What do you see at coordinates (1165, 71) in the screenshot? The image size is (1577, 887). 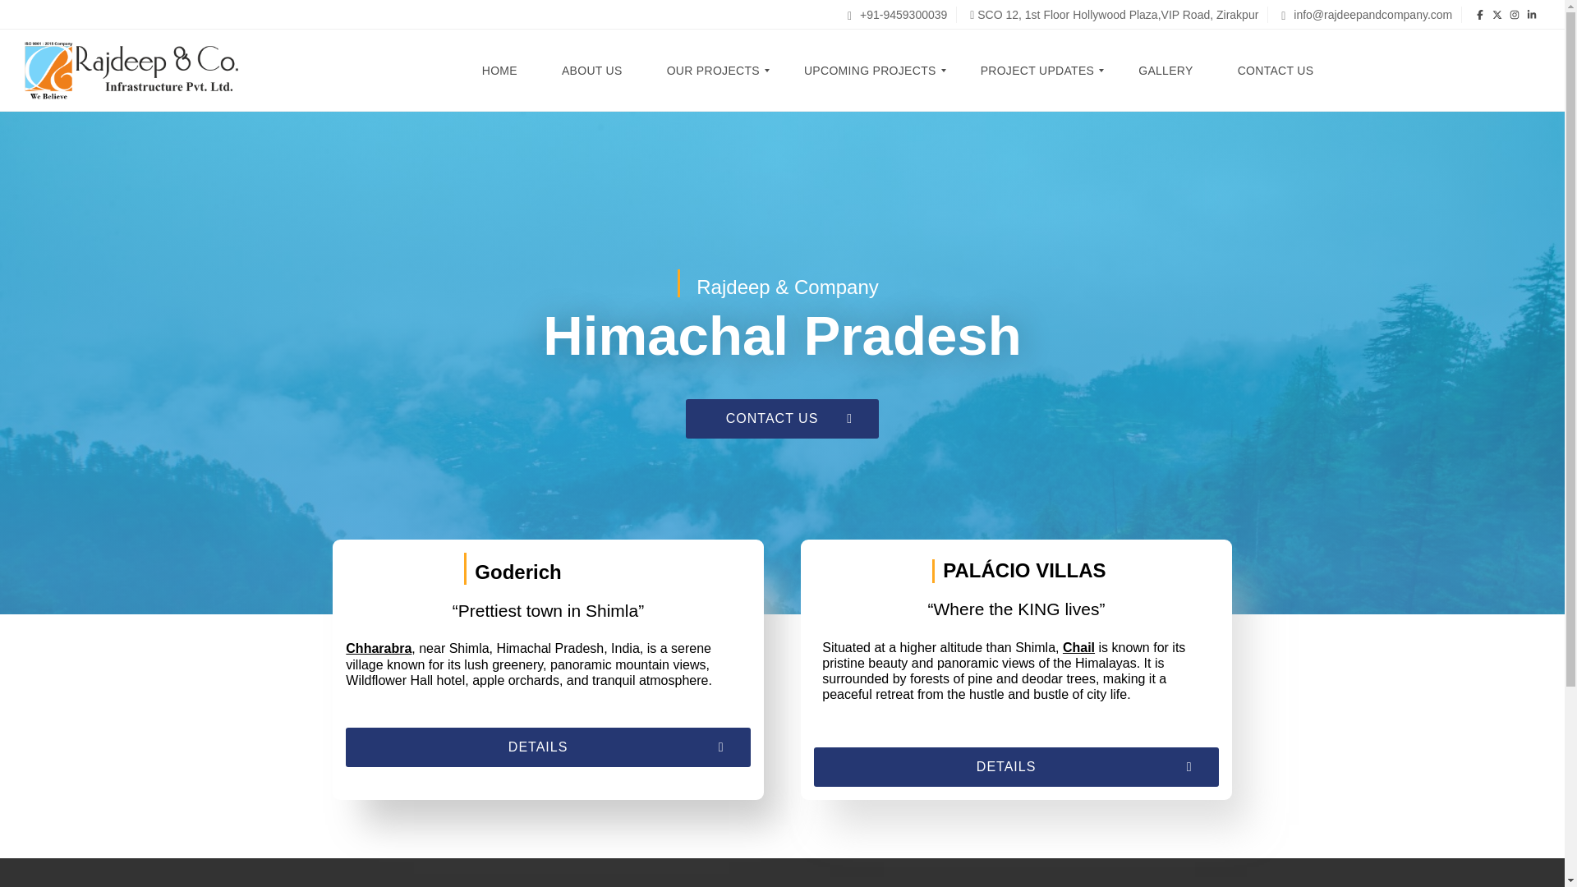 I see `GALLERY` at bounding box center [1165, 71].